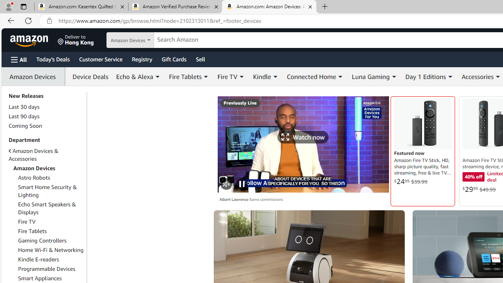 The height and width of the screenshot is (283, 503). Describe the element at coordinates (141, 59) in the screenshot. I see `Registry` at that location.